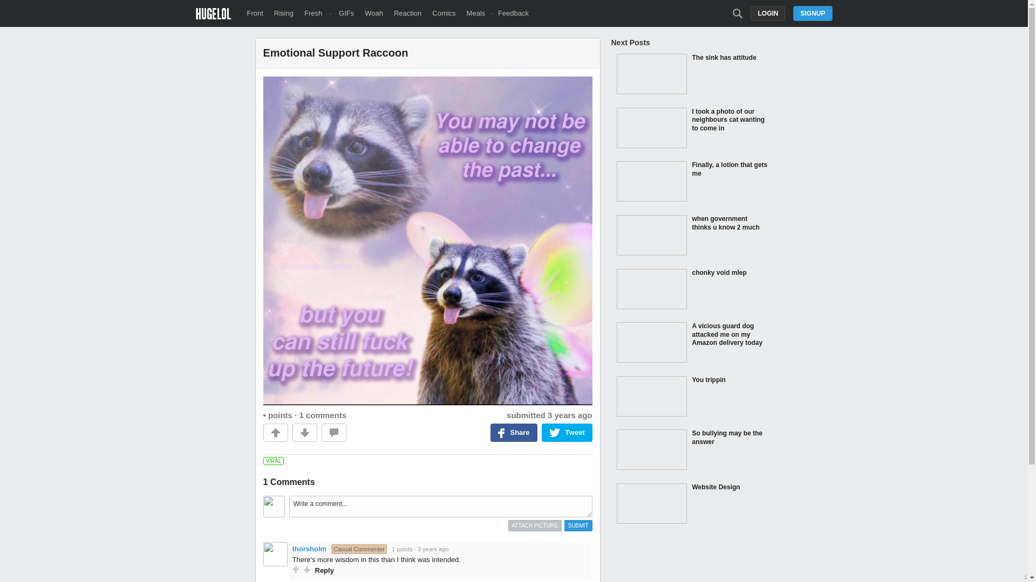 The width and height of the screenshot is (1036, 582). What do you see at coordinates (692, 398) in the screenshot?
I see `You trippin` at bounding box center [692, 398].